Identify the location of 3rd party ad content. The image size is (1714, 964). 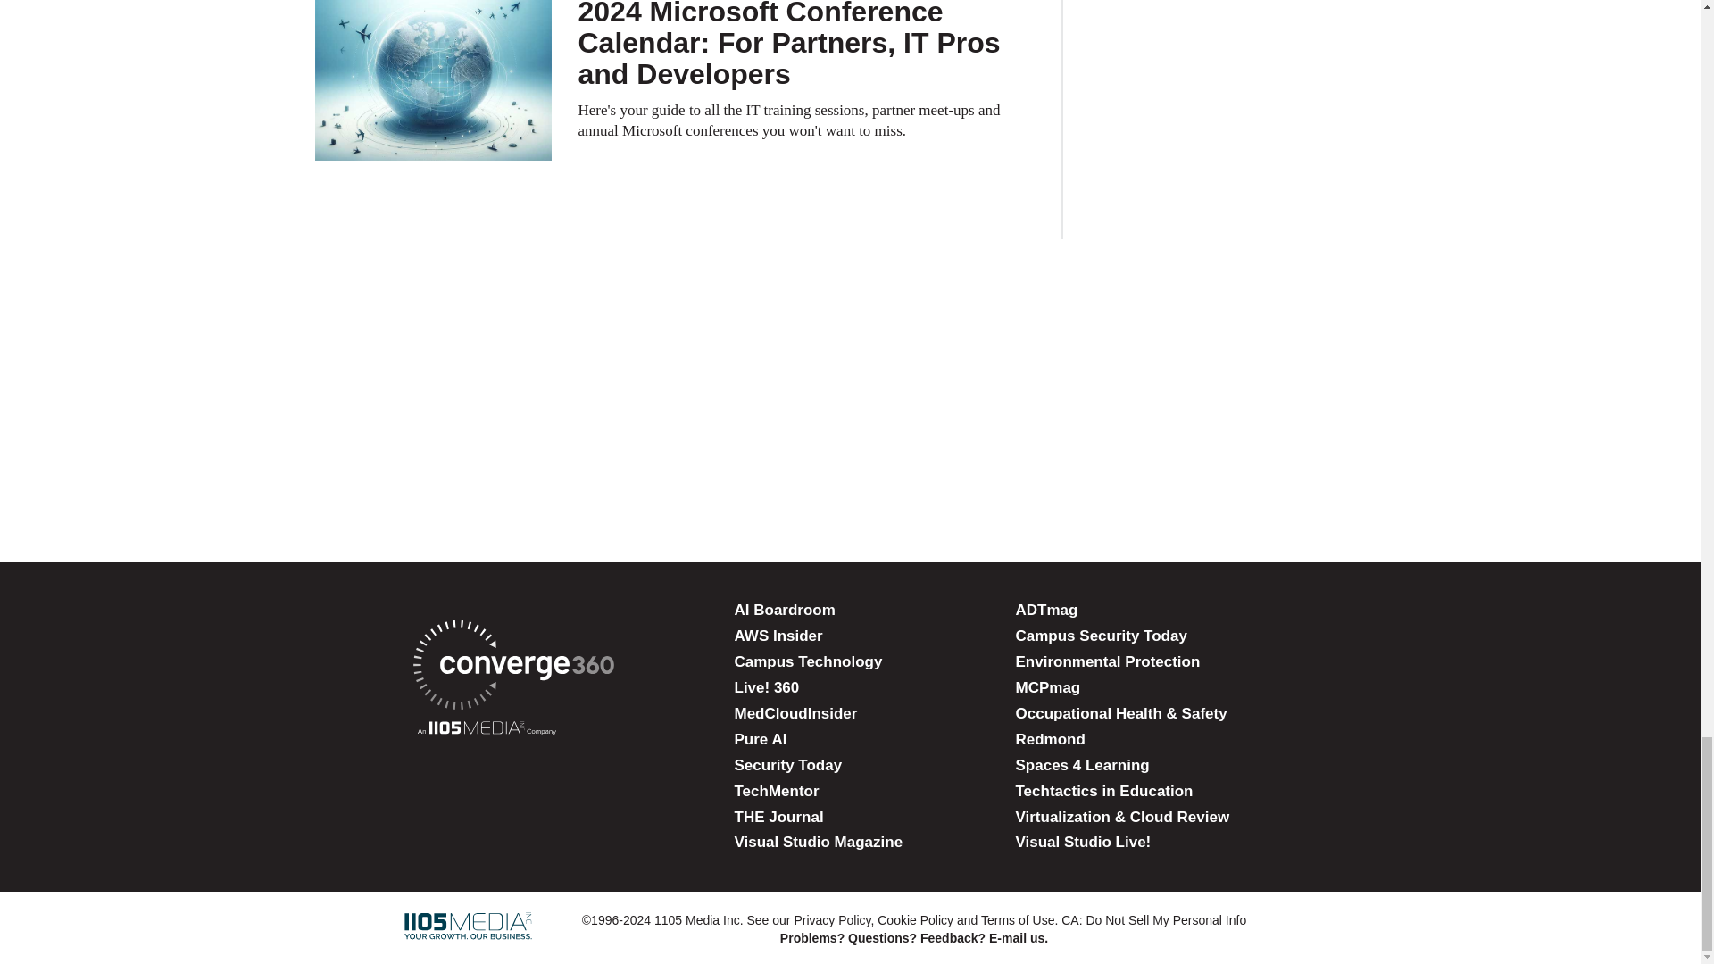
(849, 455).